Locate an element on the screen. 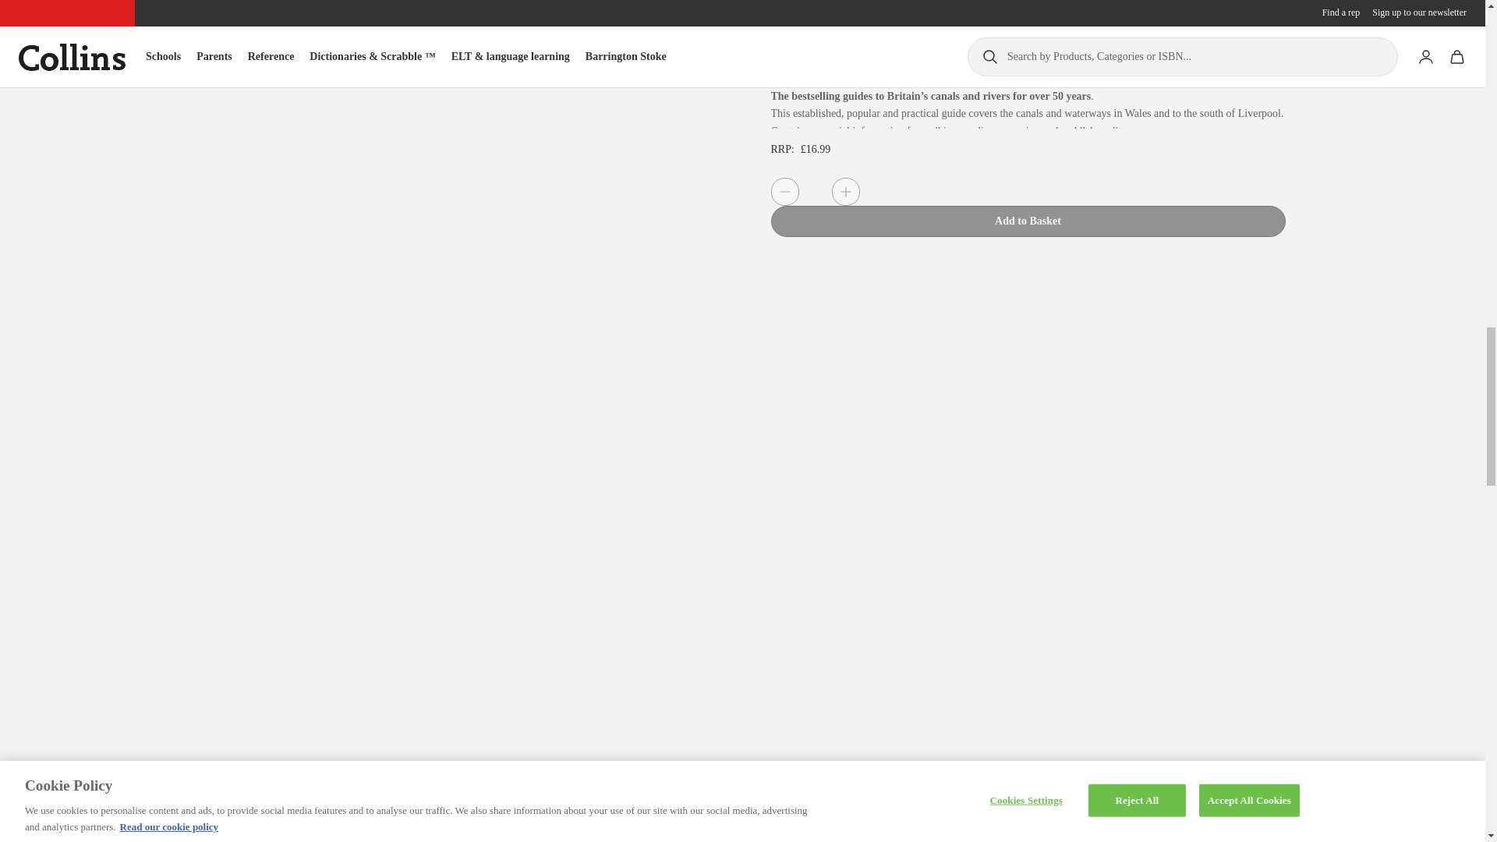 This screenshot has height=842, width=1497. Increase quantity is located at coordinates (845, 191).